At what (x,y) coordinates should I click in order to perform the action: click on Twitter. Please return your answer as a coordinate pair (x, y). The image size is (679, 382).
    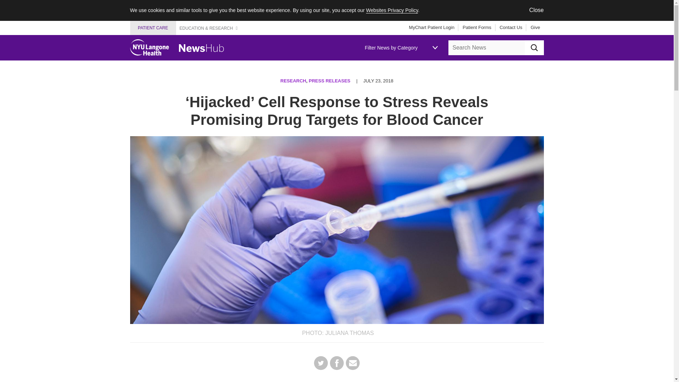
    Looking at the image, I should click on (321, 363).